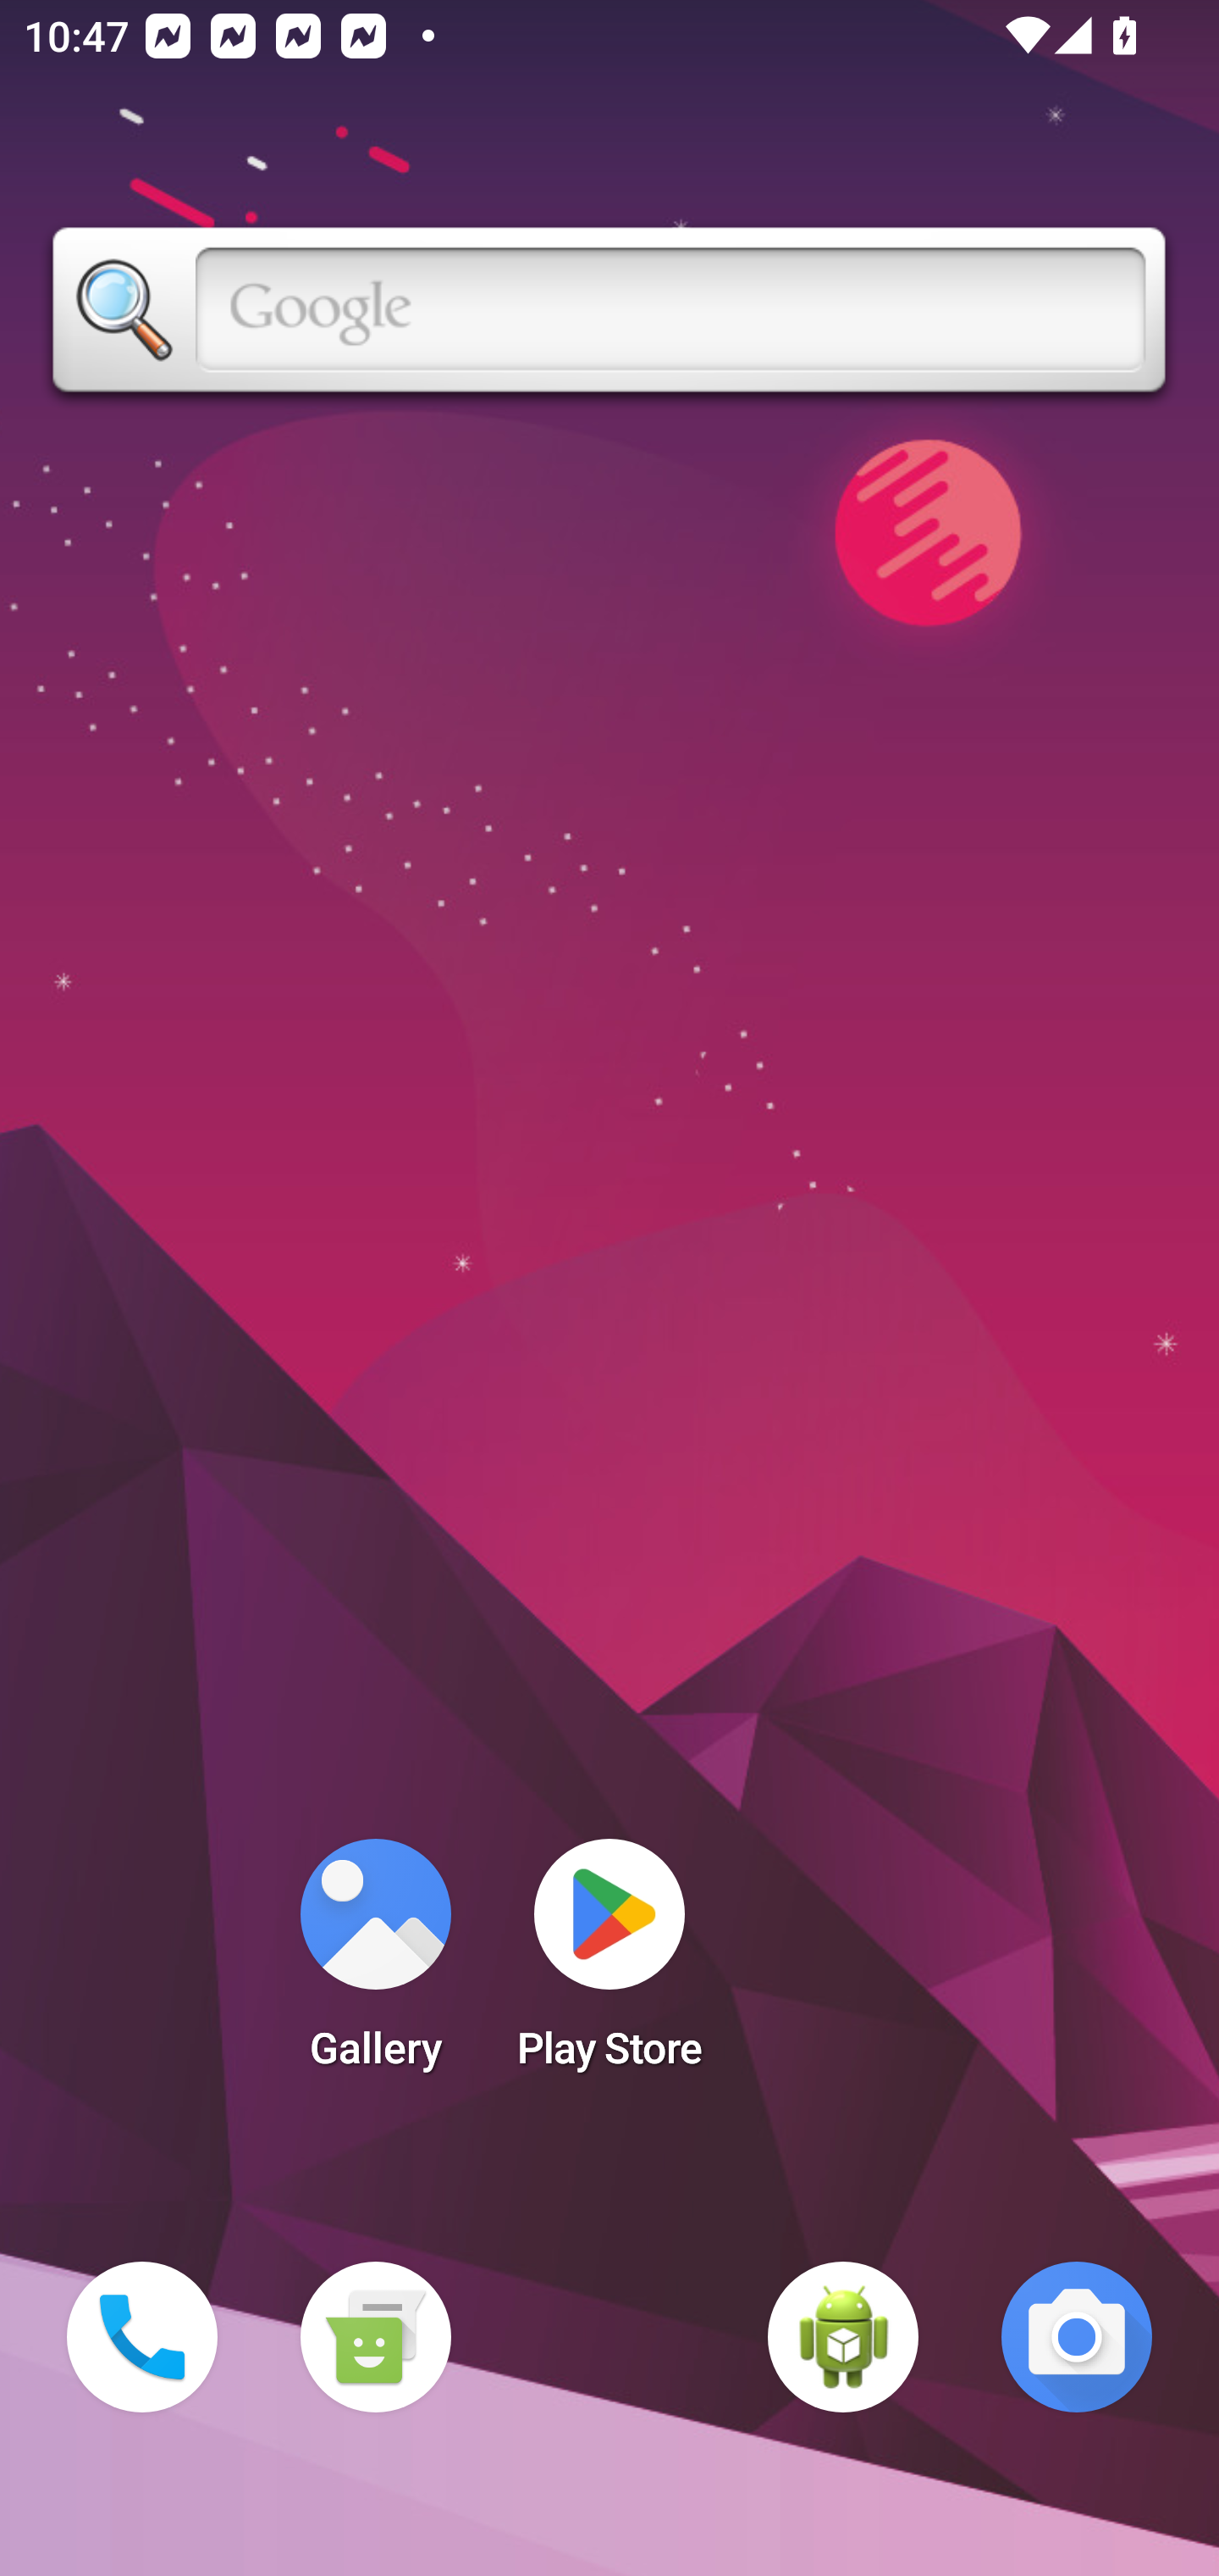  I want to click on Phone, so click(142, 2337).